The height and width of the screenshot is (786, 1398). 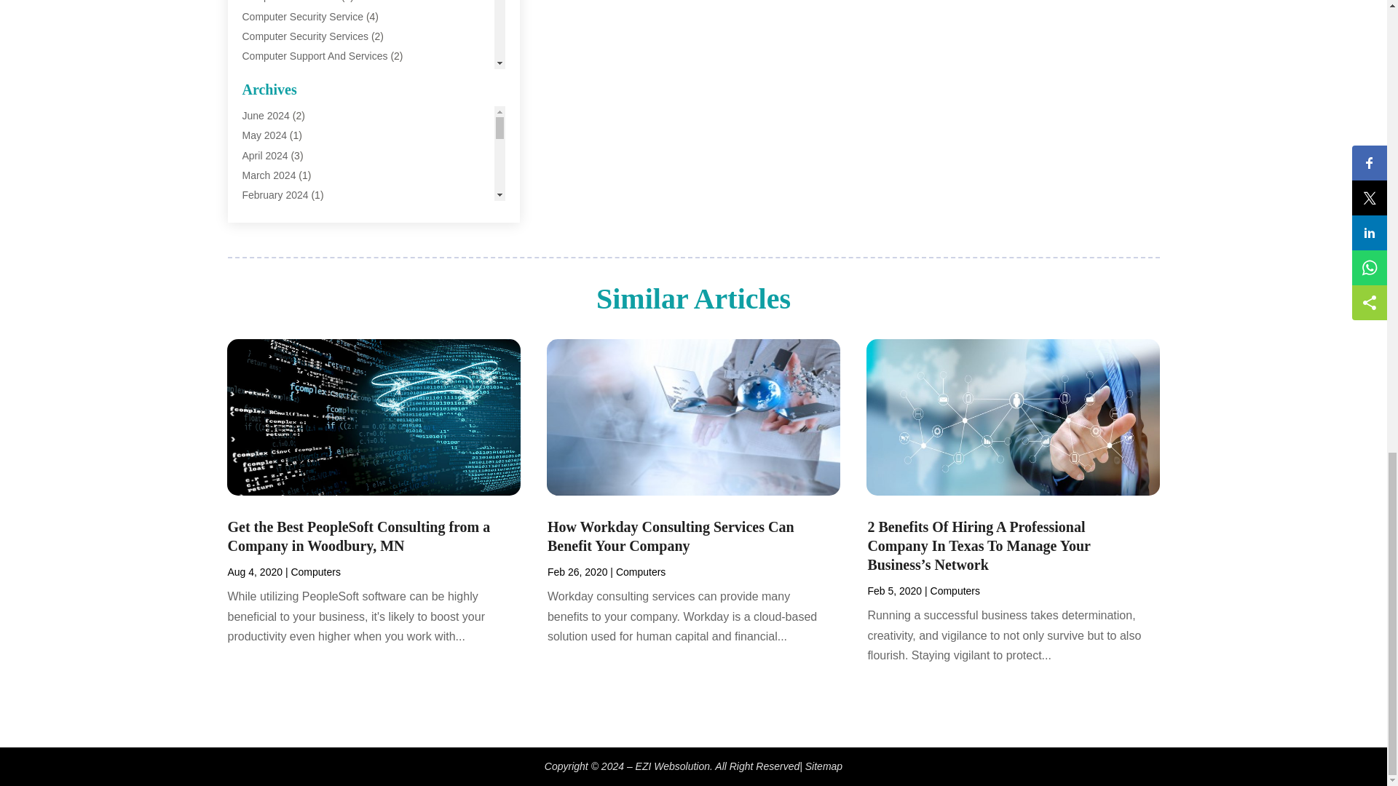 What do you see at coordinates (303, 293) in the screenshot?
I see `Supply Chain Management` at bounding box center [303, 293].